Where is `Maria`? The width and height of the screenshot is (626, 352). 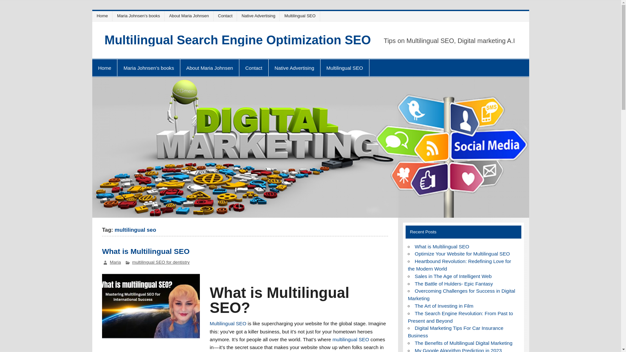
Maria is located at coordinates (115, 262).